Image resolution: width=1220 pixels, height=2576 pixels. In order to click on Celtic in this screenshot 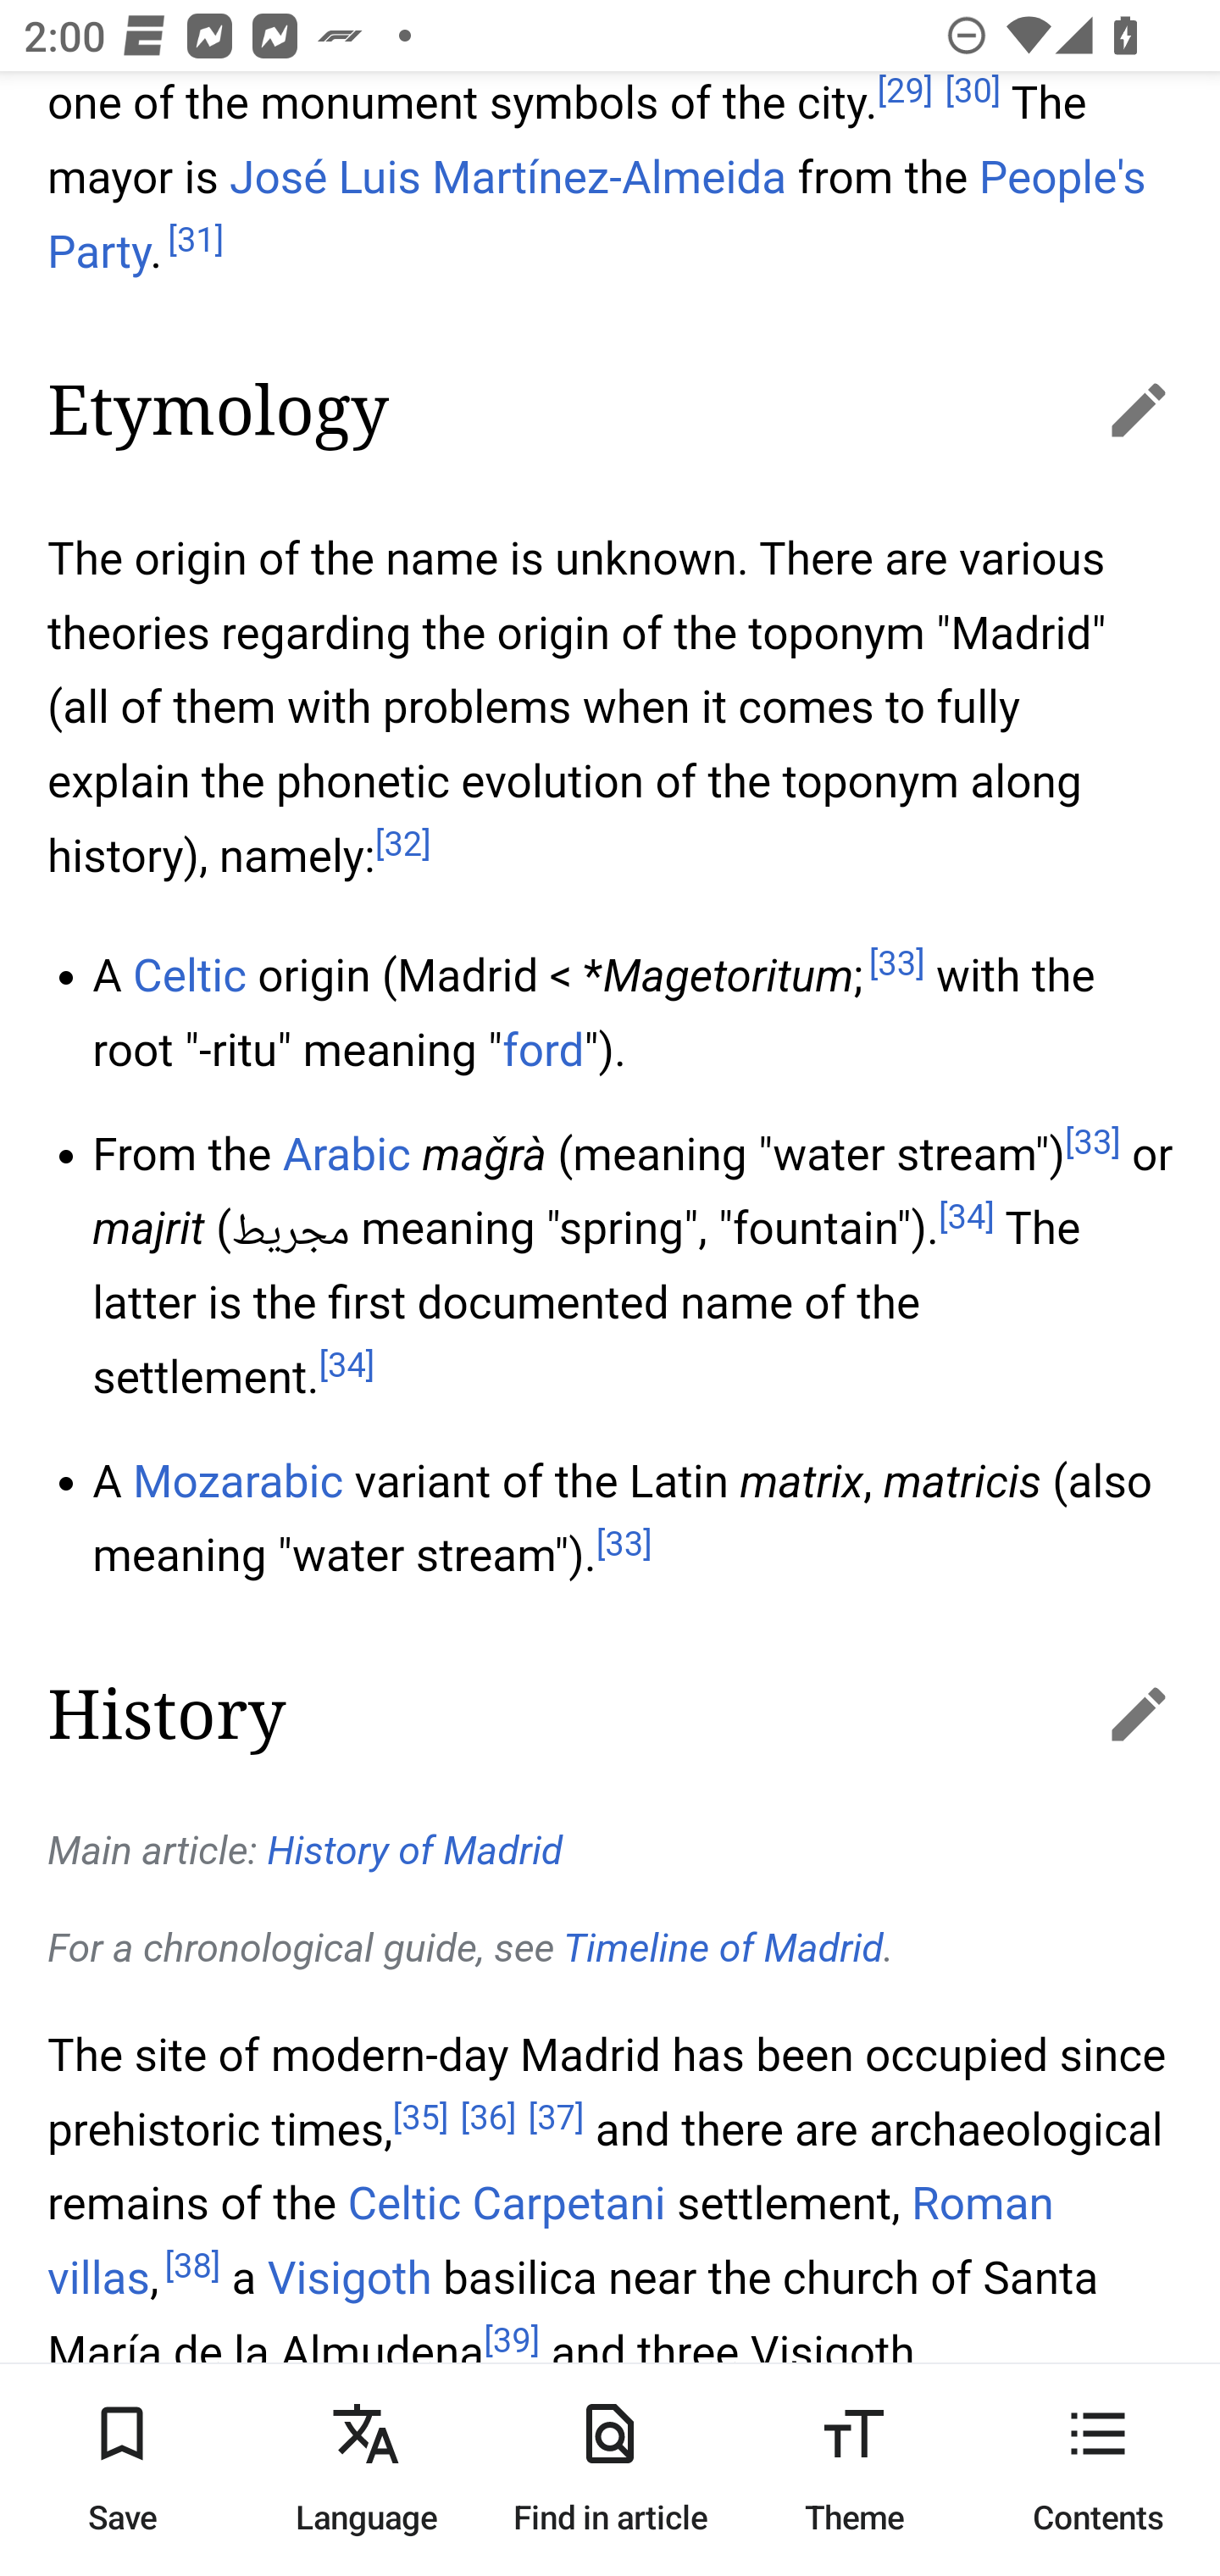, I will do `click(190, 976)`.